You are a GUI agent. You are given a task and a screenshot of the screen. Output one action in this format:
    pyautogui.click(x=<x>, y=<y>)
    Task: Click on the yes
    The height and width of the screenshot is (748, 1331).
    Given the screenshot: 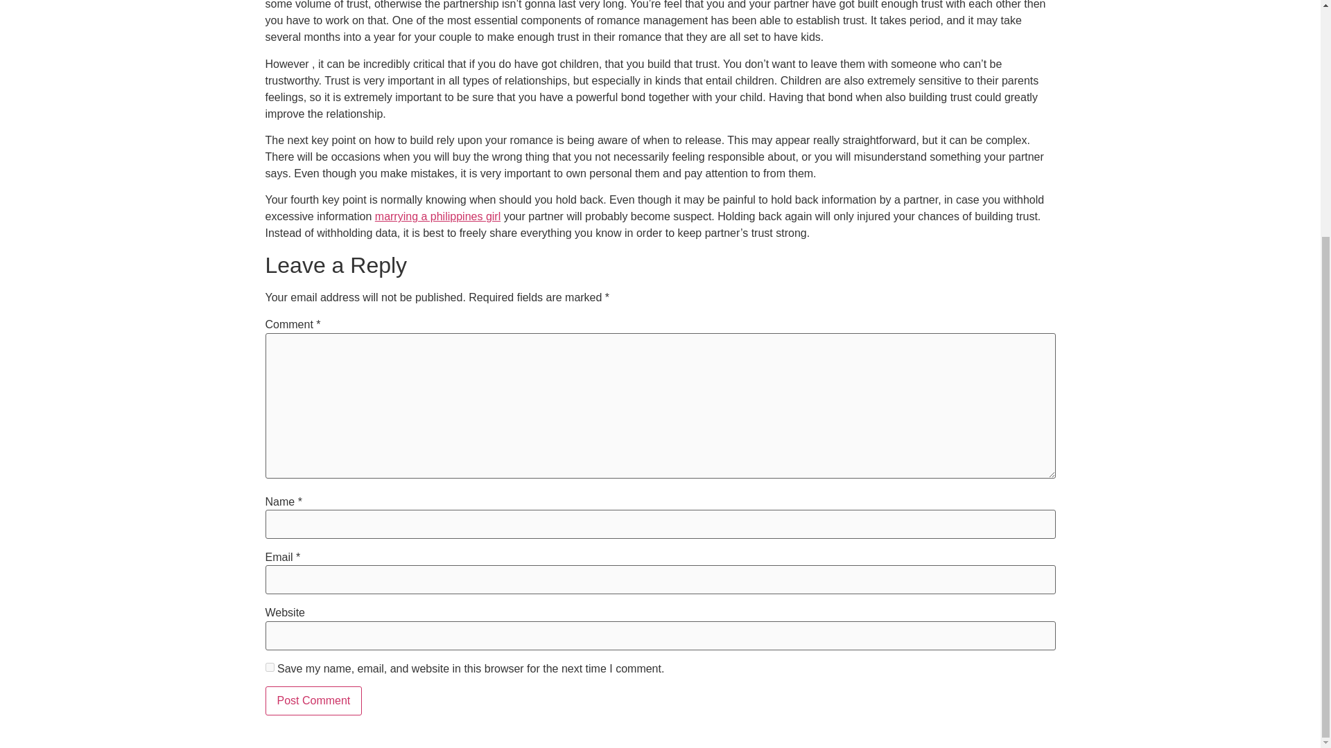 What is the action you would take?
    pyautogui.click(x=269, y=666)
    